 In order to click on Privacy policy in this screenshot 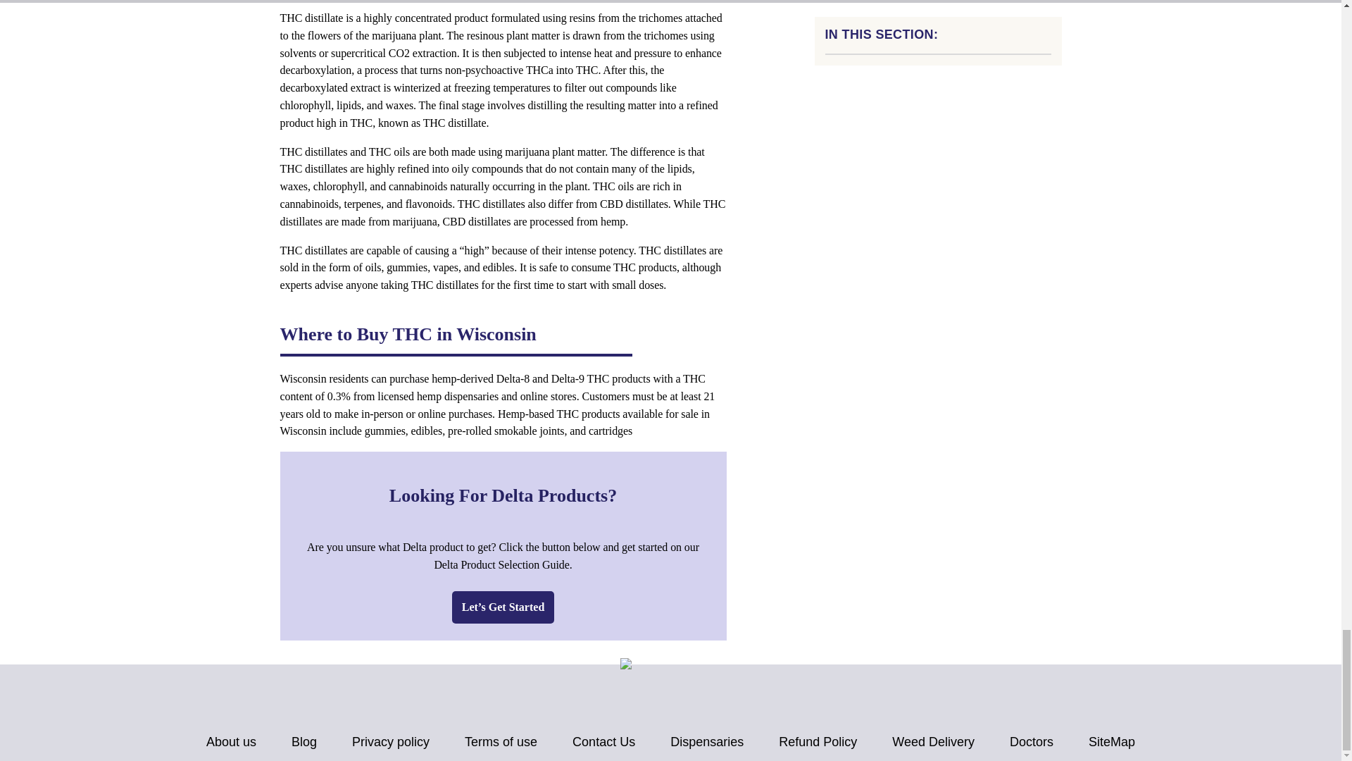, I will do `click(390, 742)`.